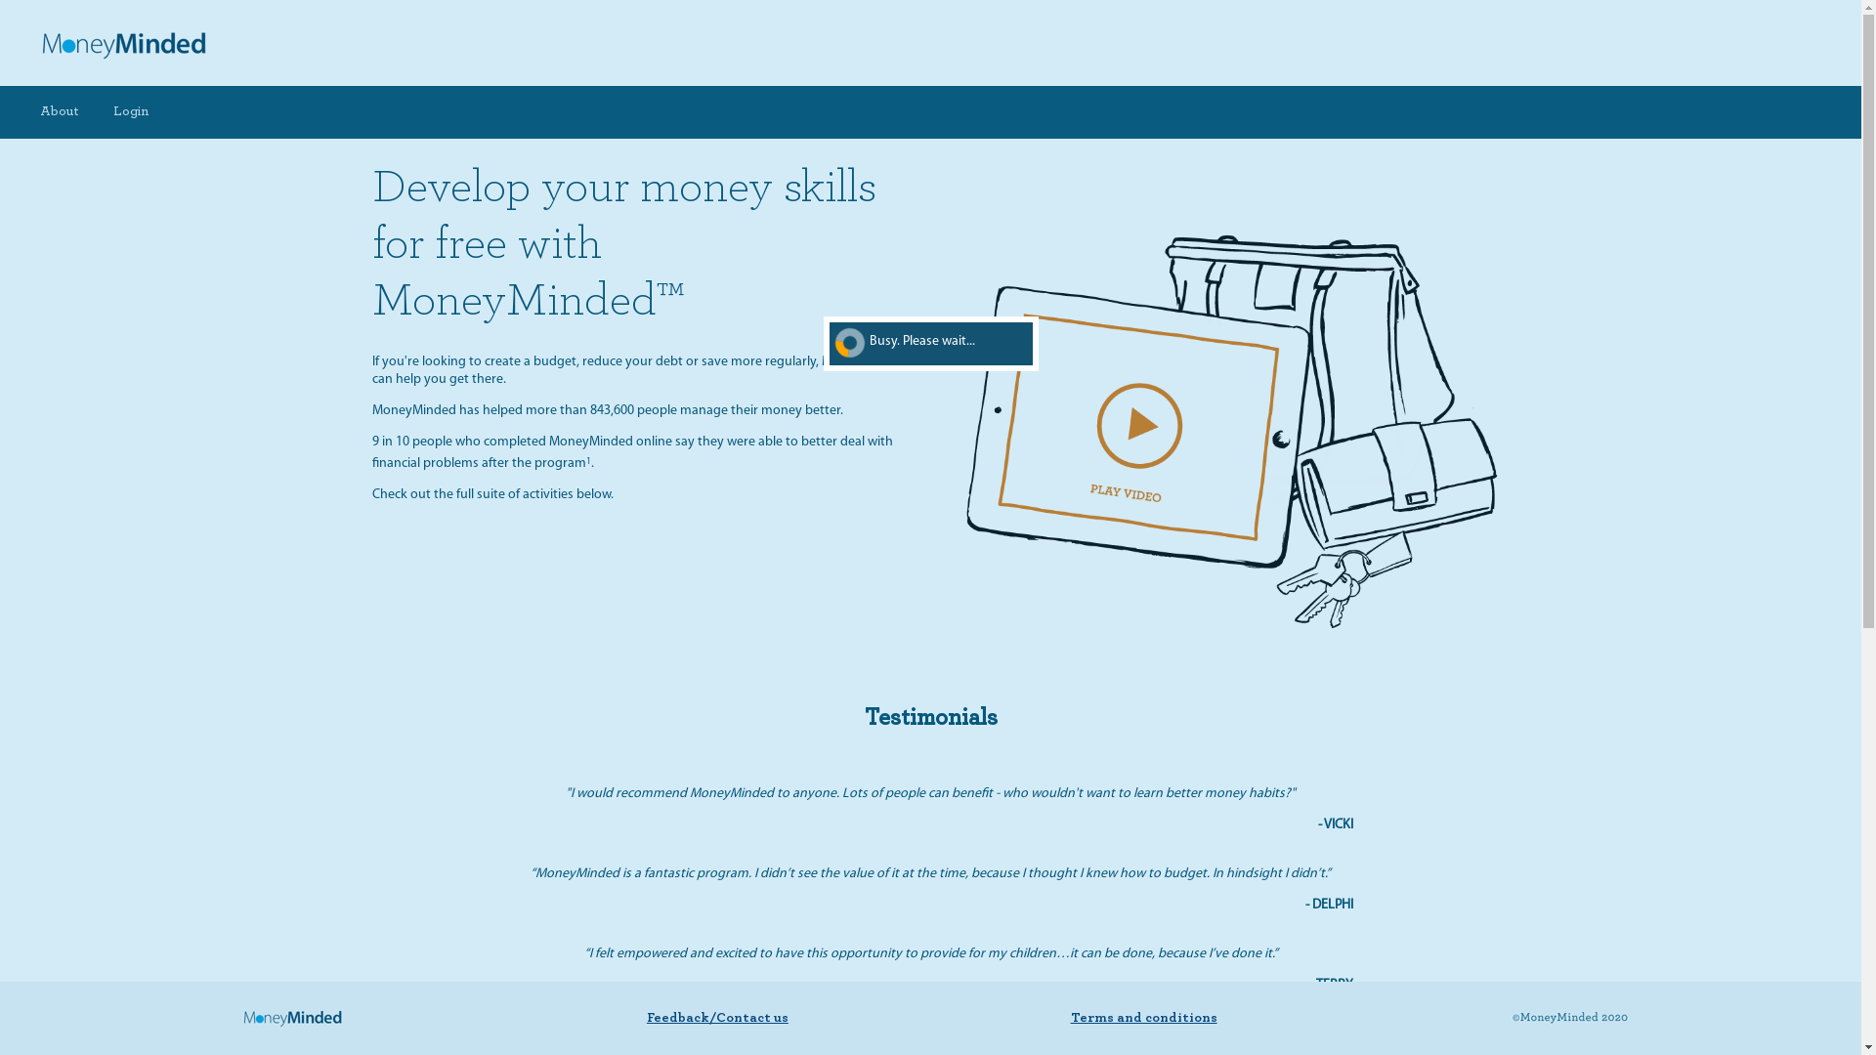  What do you see at coordinates (717, 1017) in the screenshot?
I see `Feedback/Contact us` at bounding box center [717, 1017].